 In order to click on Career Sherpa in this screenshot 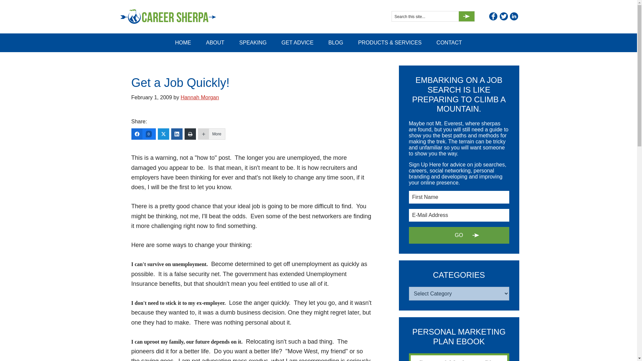, I will do `click(178, 17)`.